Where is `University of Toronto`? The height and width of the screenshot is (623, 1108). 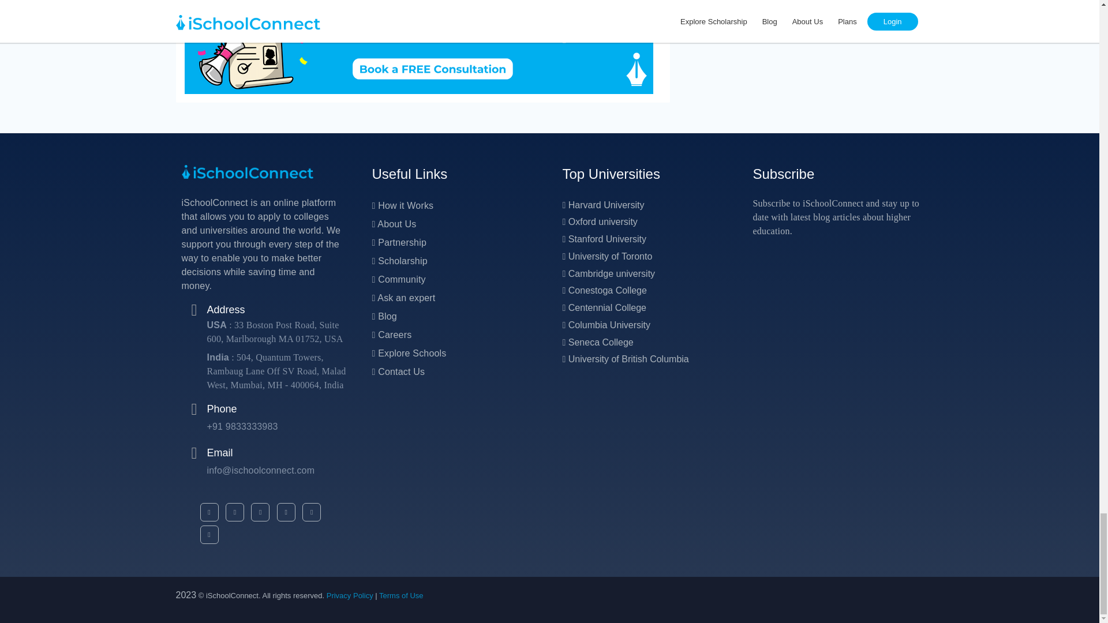
University of Toronto is located at coordinates (607, 256).